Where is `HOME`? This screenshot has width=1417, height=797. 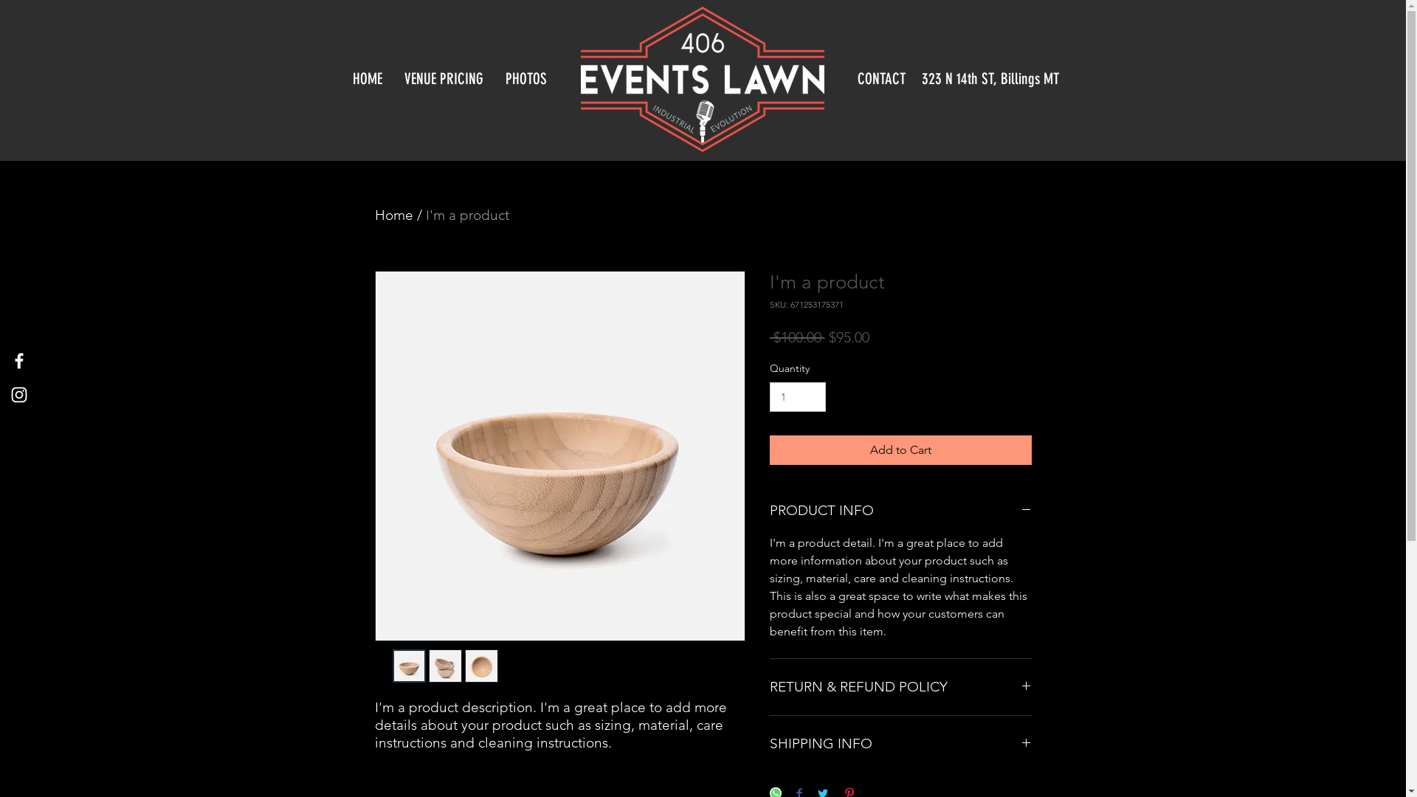
HOME is located at coordinates (367, 79).